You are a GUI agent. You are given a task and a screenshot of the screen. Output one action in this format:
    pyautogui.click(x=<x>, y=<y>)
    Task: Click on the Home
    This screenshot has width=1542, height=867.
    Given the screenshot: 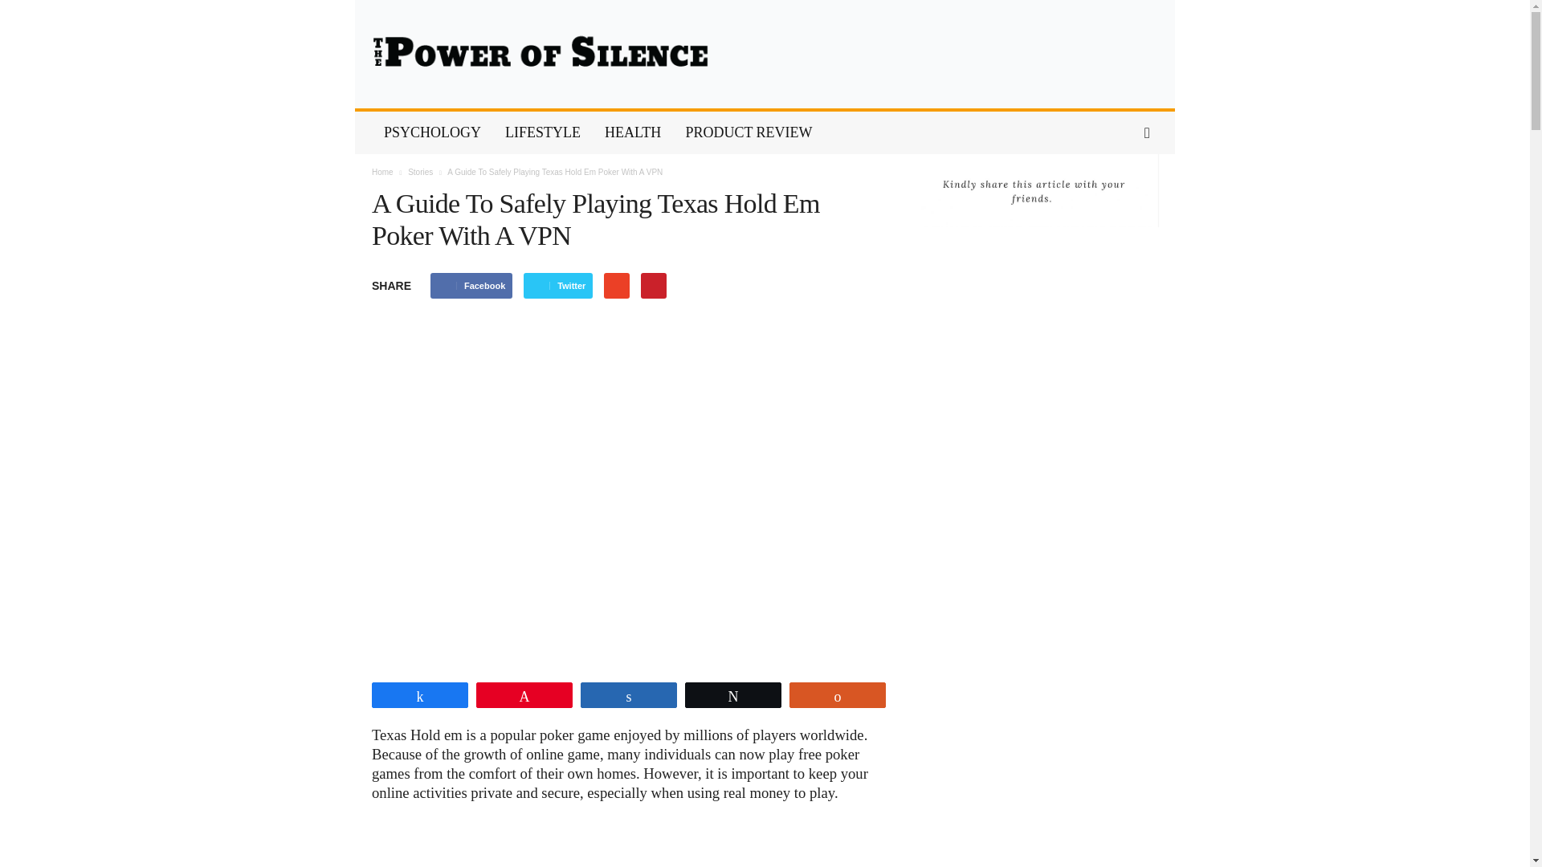 What is the action you would take?
    pyautogui.click(x=382, y=172)
    